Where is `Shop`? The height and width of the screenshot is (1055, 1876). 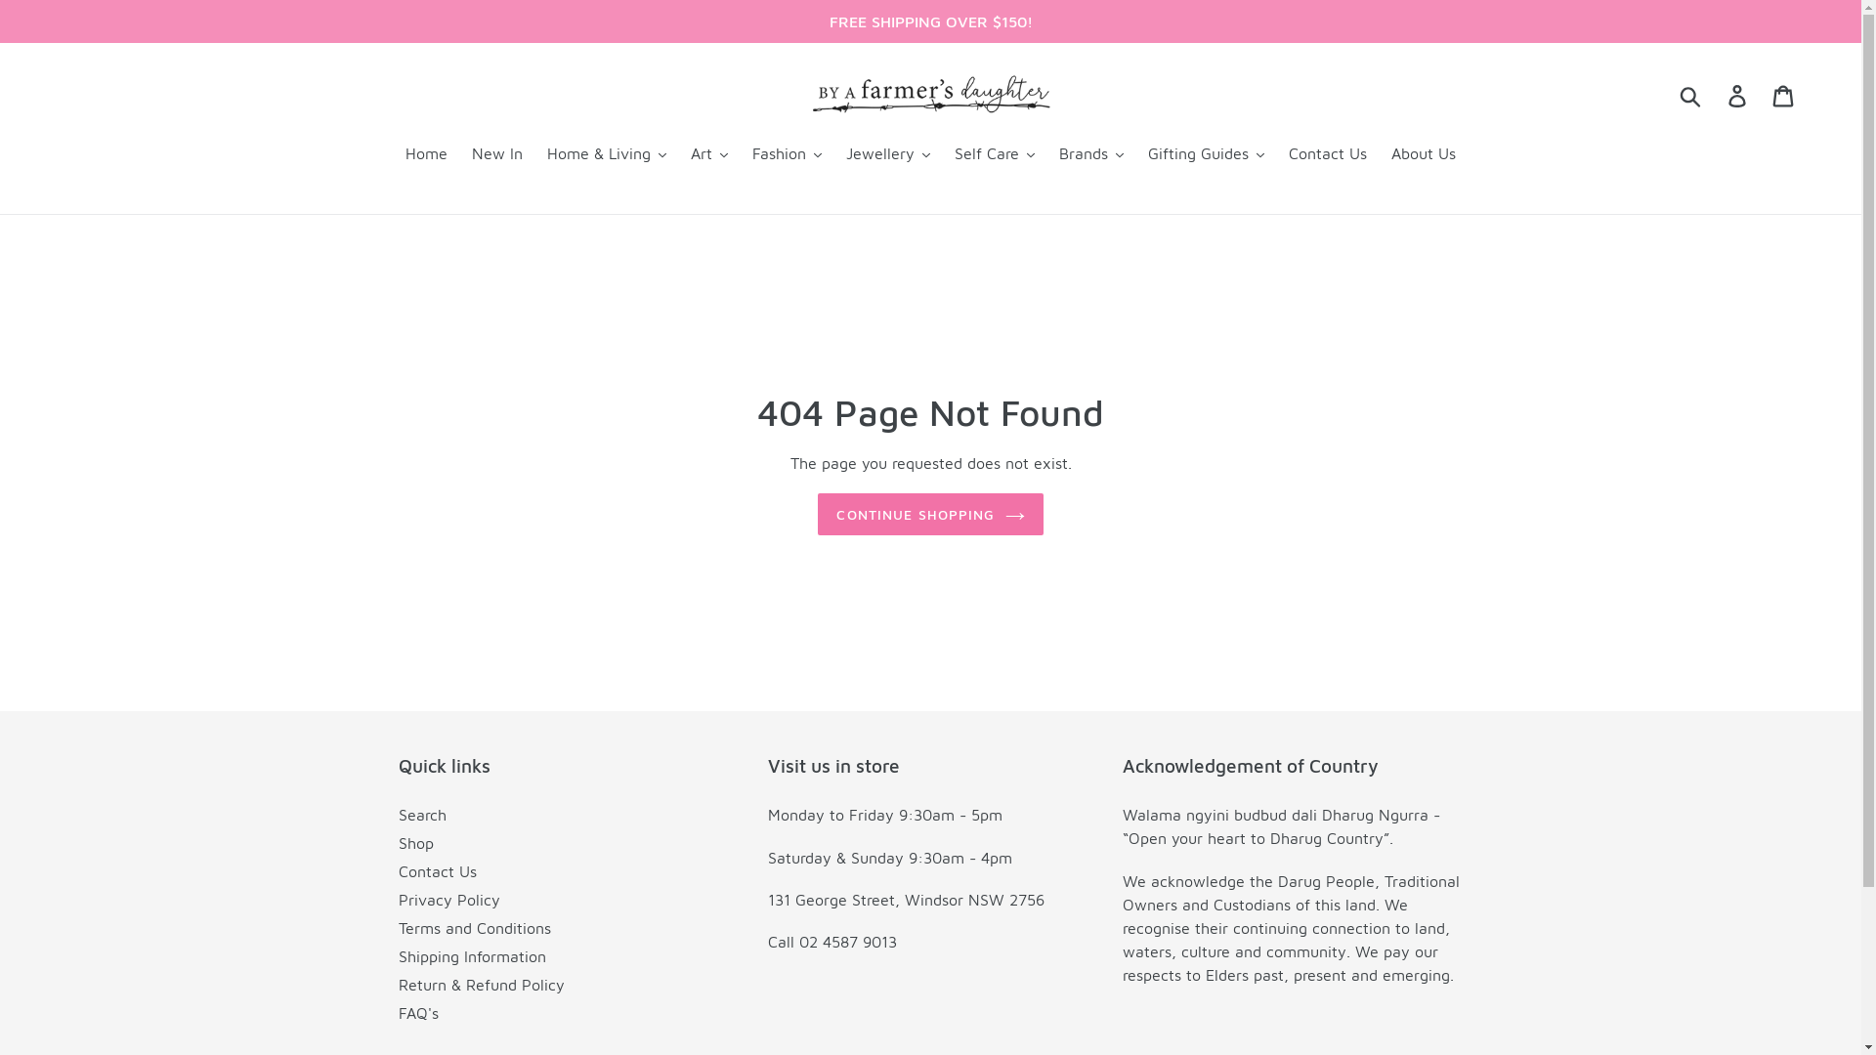
Shop is located at coordinates (416, 843).